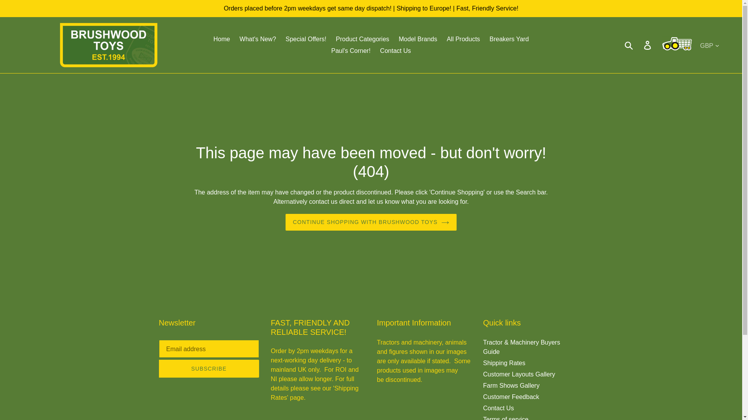  What do you see at coordinates (648, 45) in the screenshot?
I see `Log in` at bounding box center [648, 45].